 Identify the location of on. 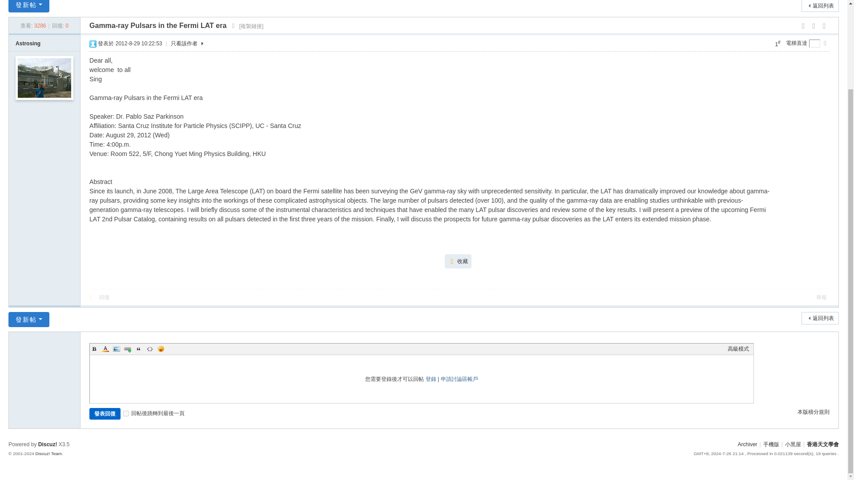
(125, 413).